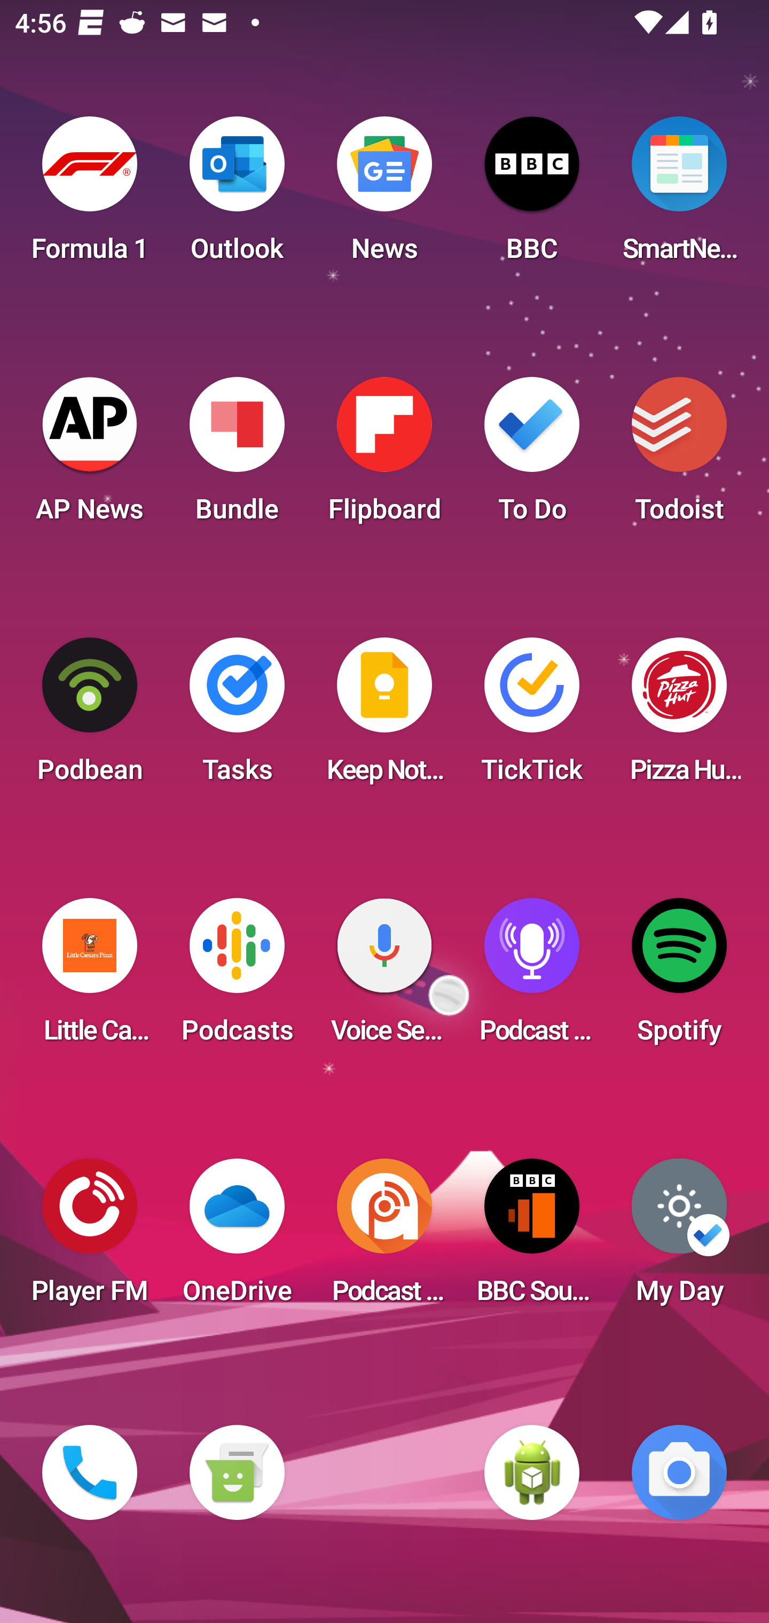 This screenshot has width=769, height=1623. What do you see at coordinates (532, 977) in the screenshot?
I see `Podcast Player` at bounding box center [532, 977].